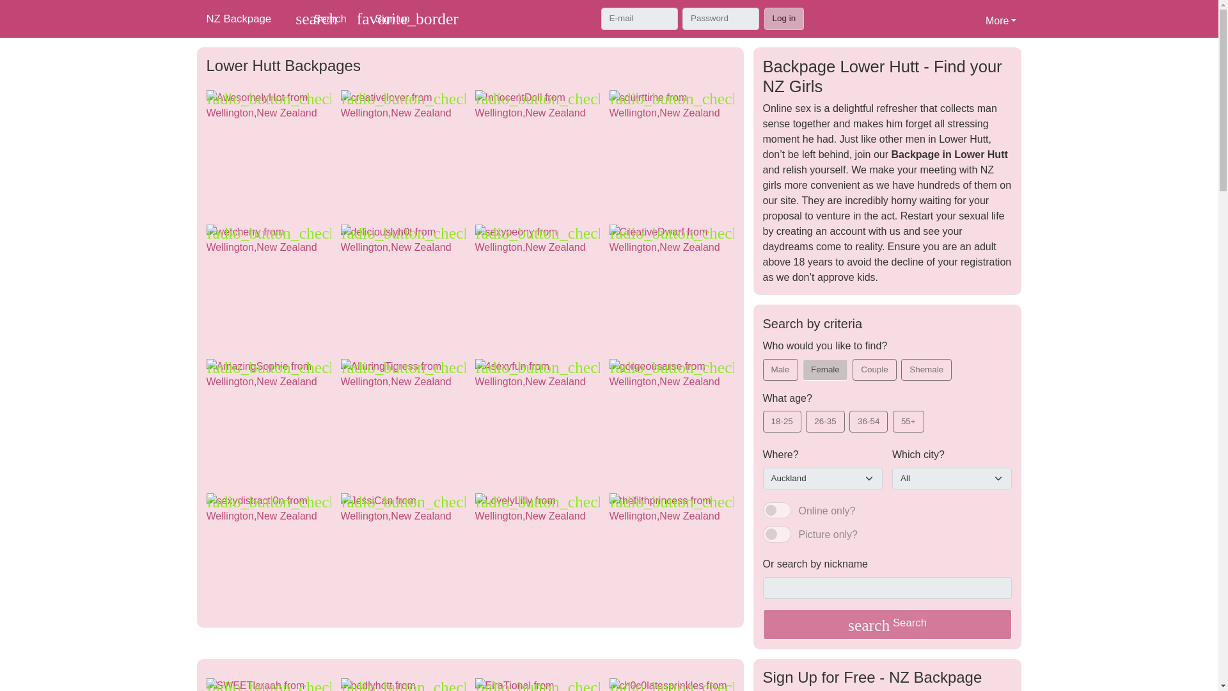  What do you see at coordinates (766, 415) in the screenshot?
I see `1` at bounding box center [766, 415].